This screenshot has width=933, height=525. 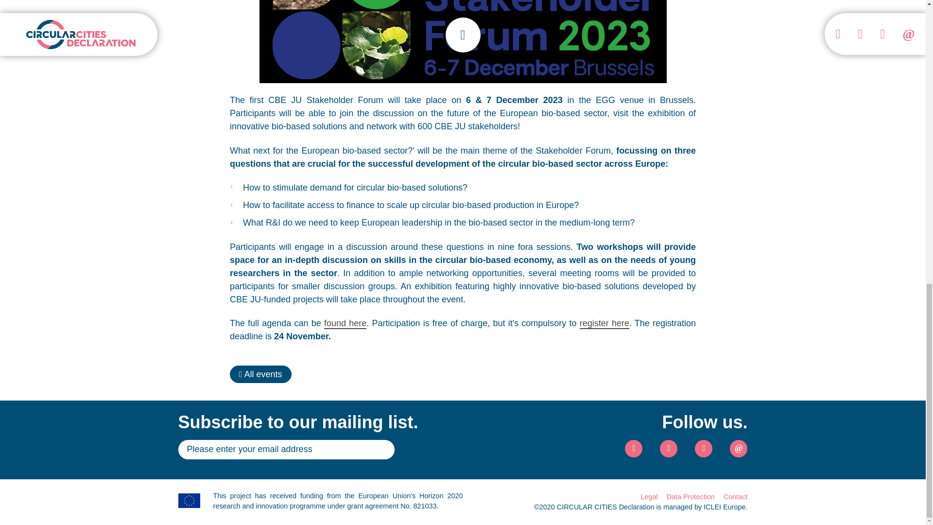 What do you see at coordinates (604, 324) in the screenshot?
I see `register here` at bounding box center [604, 324].